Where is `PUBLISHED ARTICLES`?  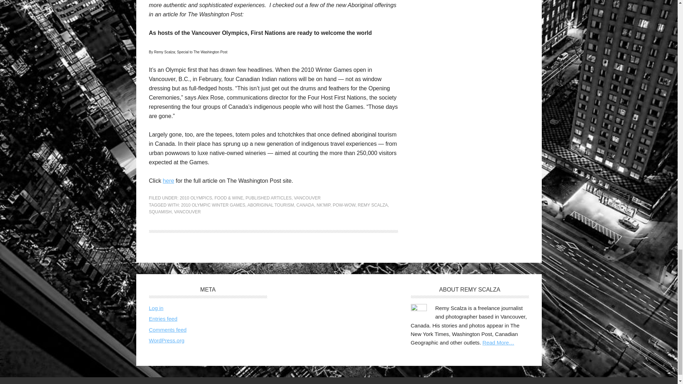
PUBLISHED ARTICLES is located at coordinates (268, 198).